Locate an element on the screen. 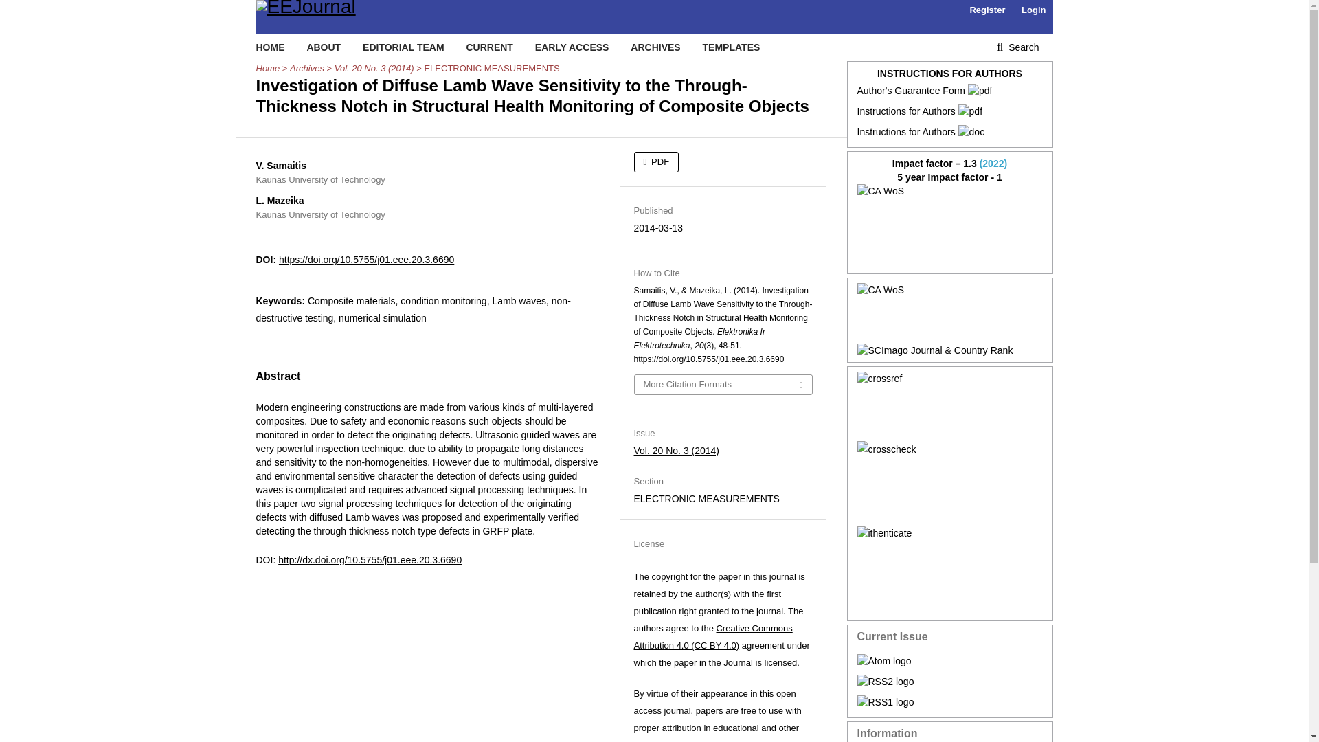 This screenshot has width=1319, height=742. EARLY ACCESS is located at coordinates (572, 47).